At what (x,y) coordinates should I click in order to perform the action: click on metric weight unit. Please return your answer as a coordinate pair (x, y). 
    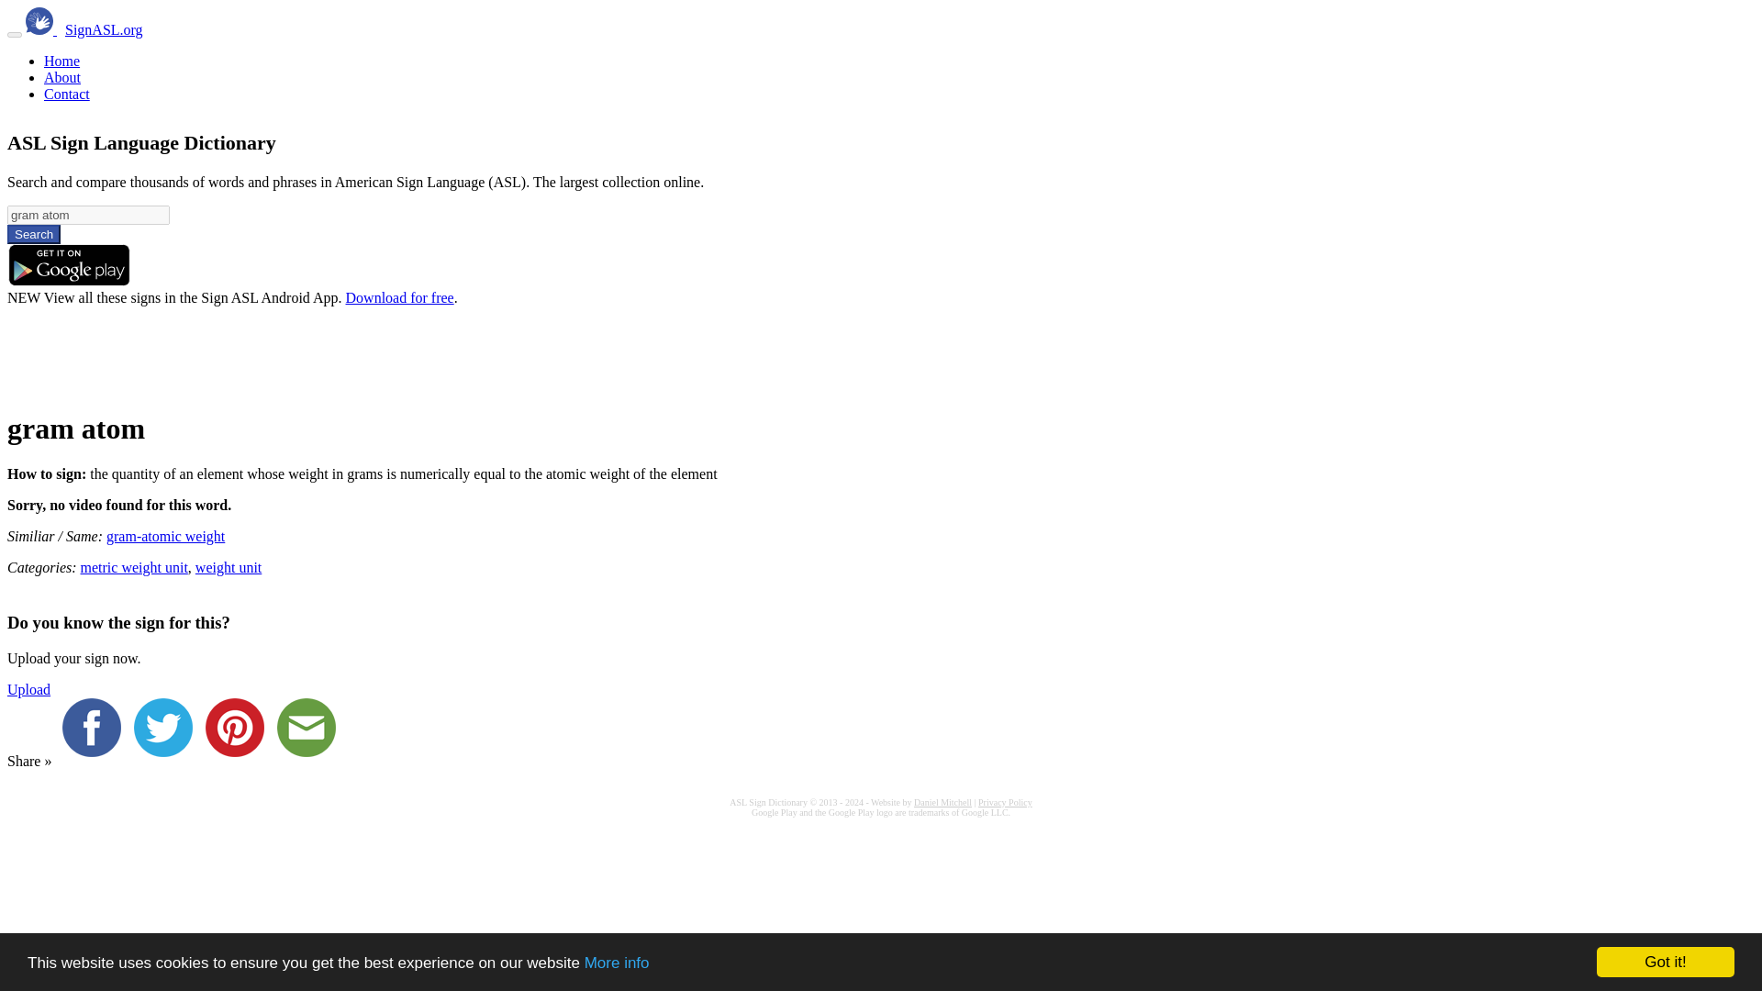
    Looking at the image, I should click on (134, 567).